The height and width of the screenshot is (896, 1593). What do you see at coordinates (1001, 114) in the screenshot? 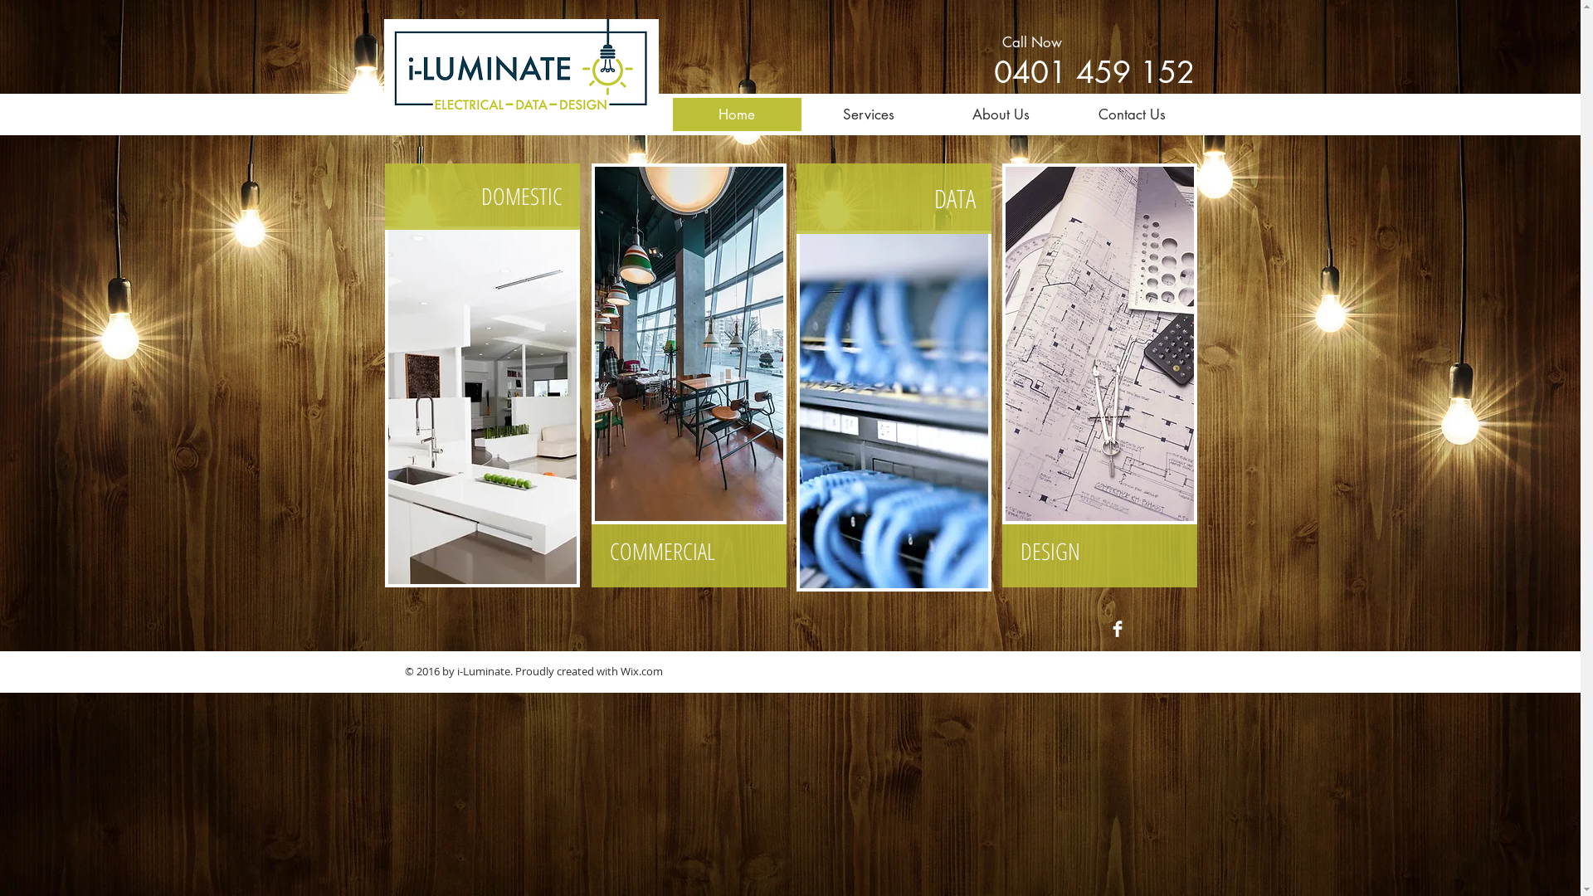
I see `About Us` at bounding box center [1001, 114].